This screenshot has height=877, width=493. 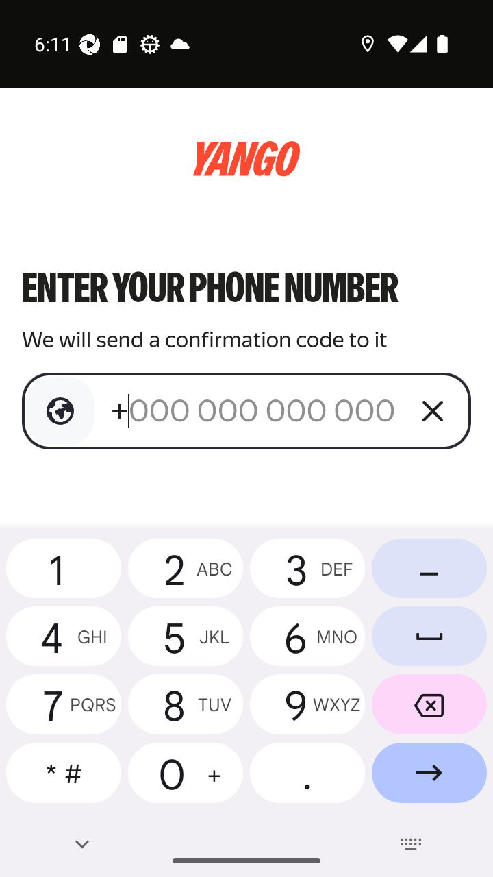 What do you see at coordinates (60, 411) in the screenshot?
I see ` ` at bounding box center [60, 411].